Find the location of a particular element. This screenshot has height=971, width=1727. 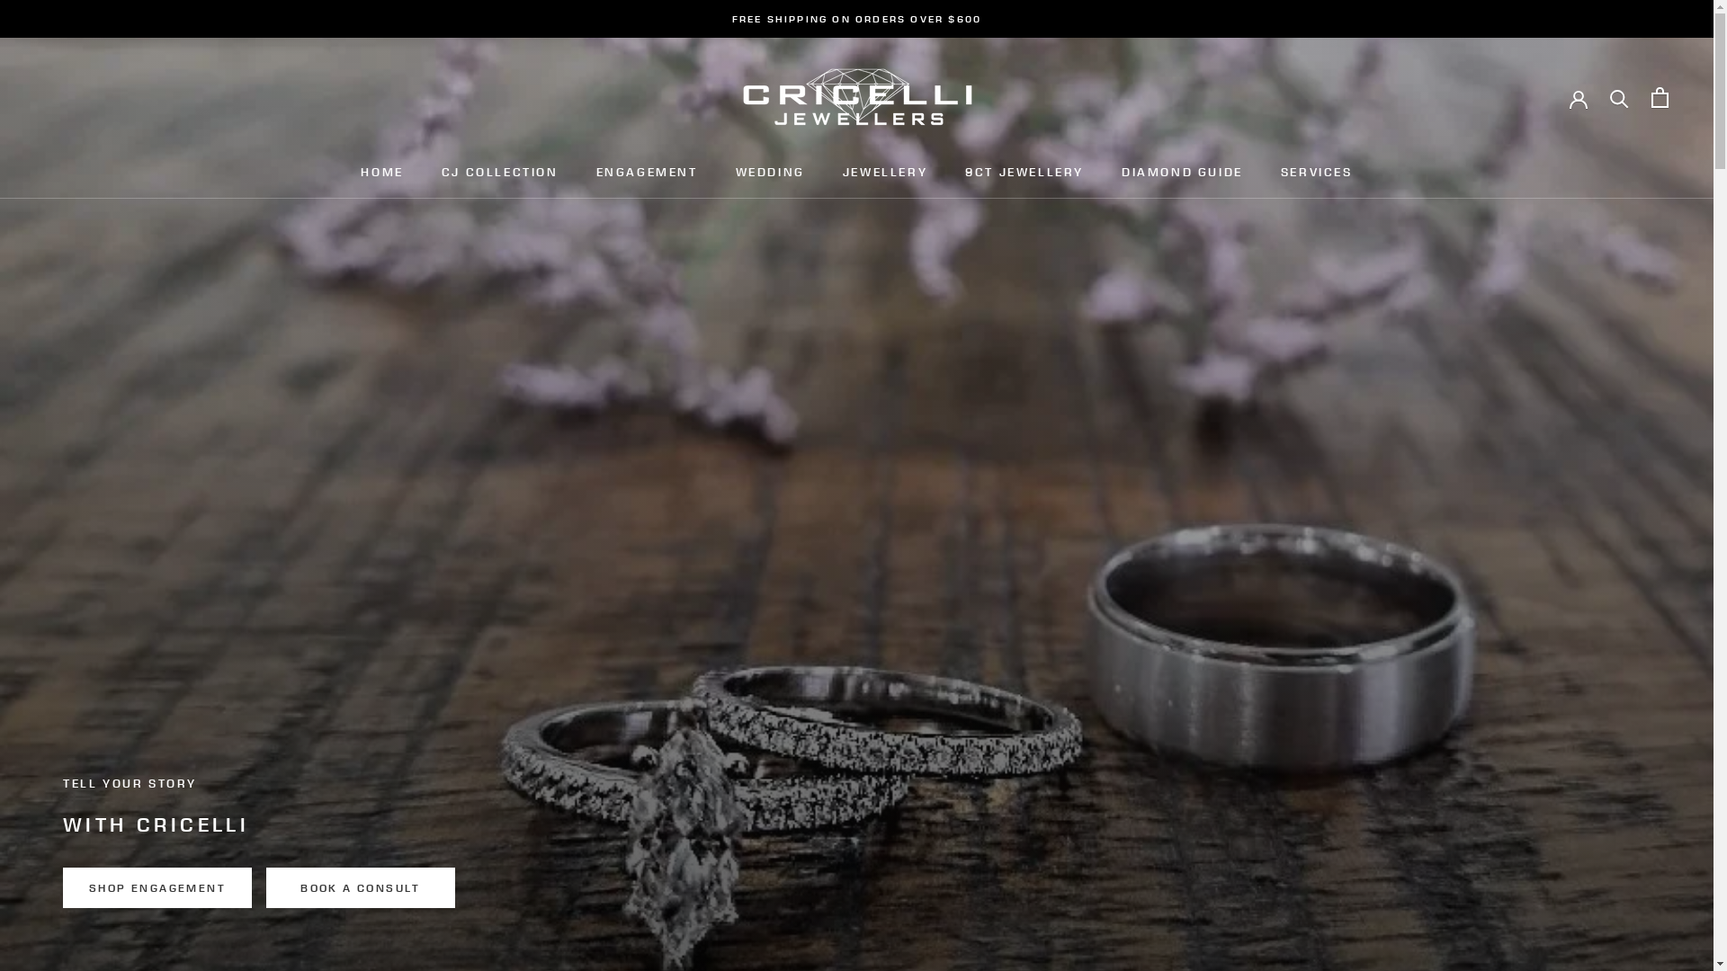

SERVICES
SERVICES is located at coordinates (1317, 173).